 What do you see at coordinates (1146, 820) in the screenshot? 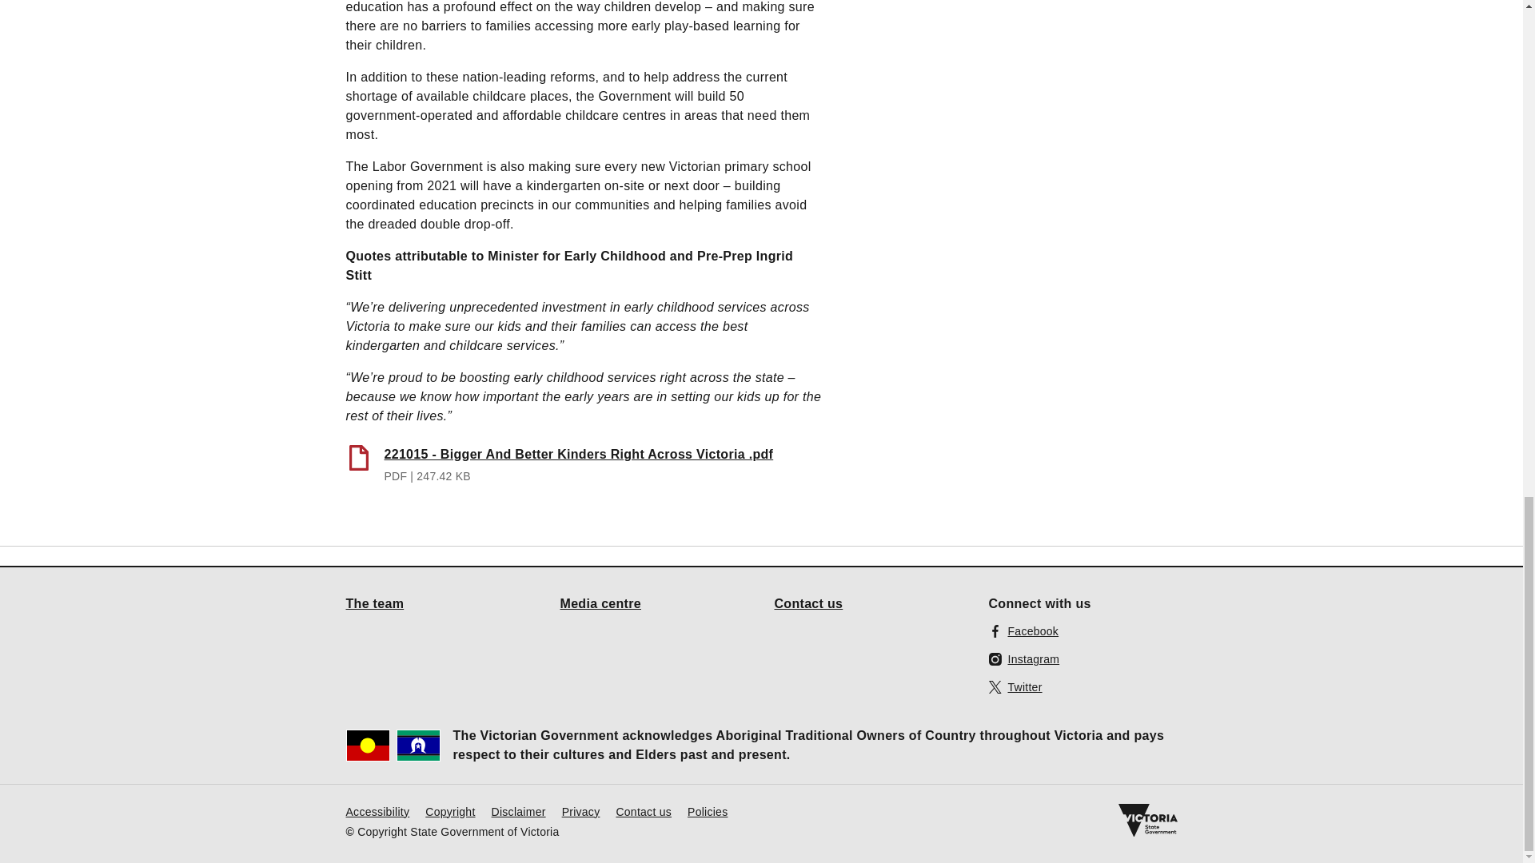
I see `Victoria government home` at bounding box center [1146, 820].